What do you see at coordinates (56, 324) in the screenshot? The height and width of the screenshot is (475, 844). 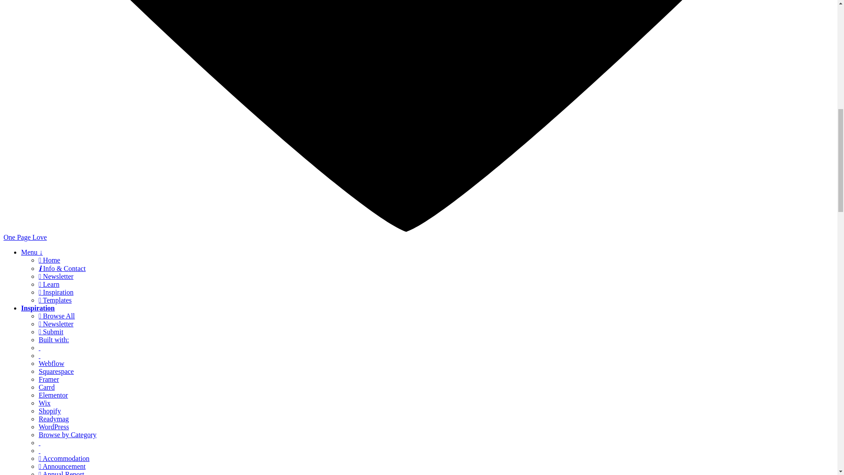 I see `Subscribe to our weekly Love Letter` at bounding box center [56, 324].